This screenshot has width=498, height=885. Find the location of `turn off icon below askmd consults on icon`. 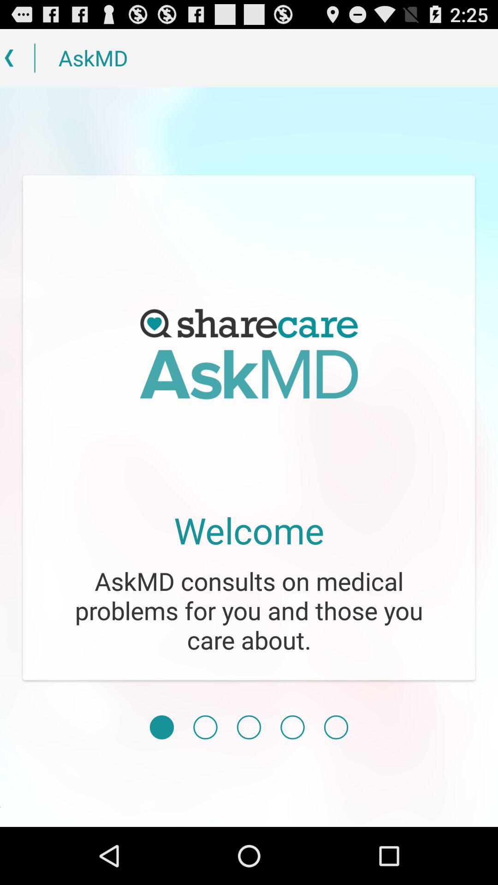

turn off icon below askmd consults on icon is located at coordinates (336, 727).